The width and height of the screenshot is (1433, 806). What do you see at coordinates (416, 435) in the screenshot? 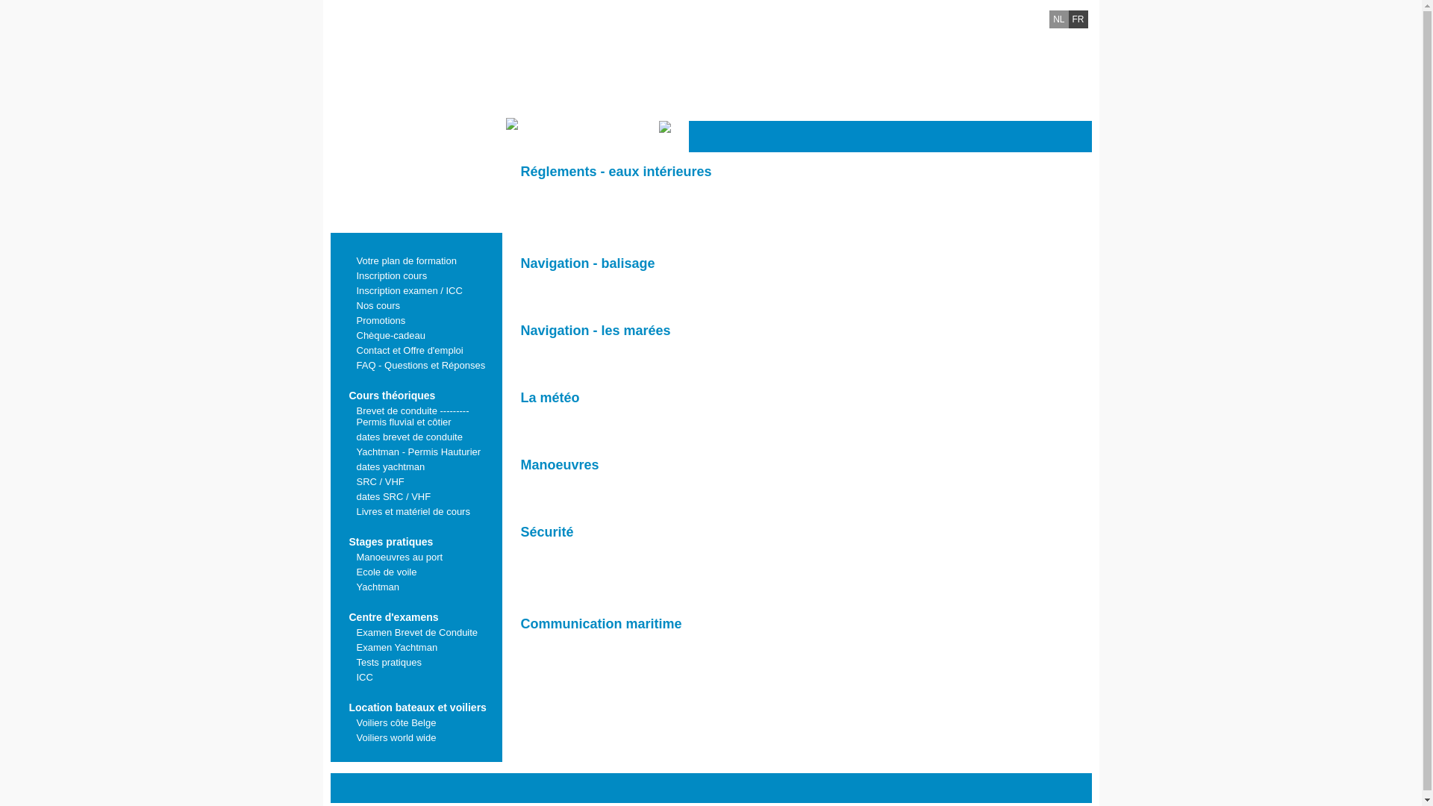
I see `dates brevet de conduite` at bounding box center [416, 435].